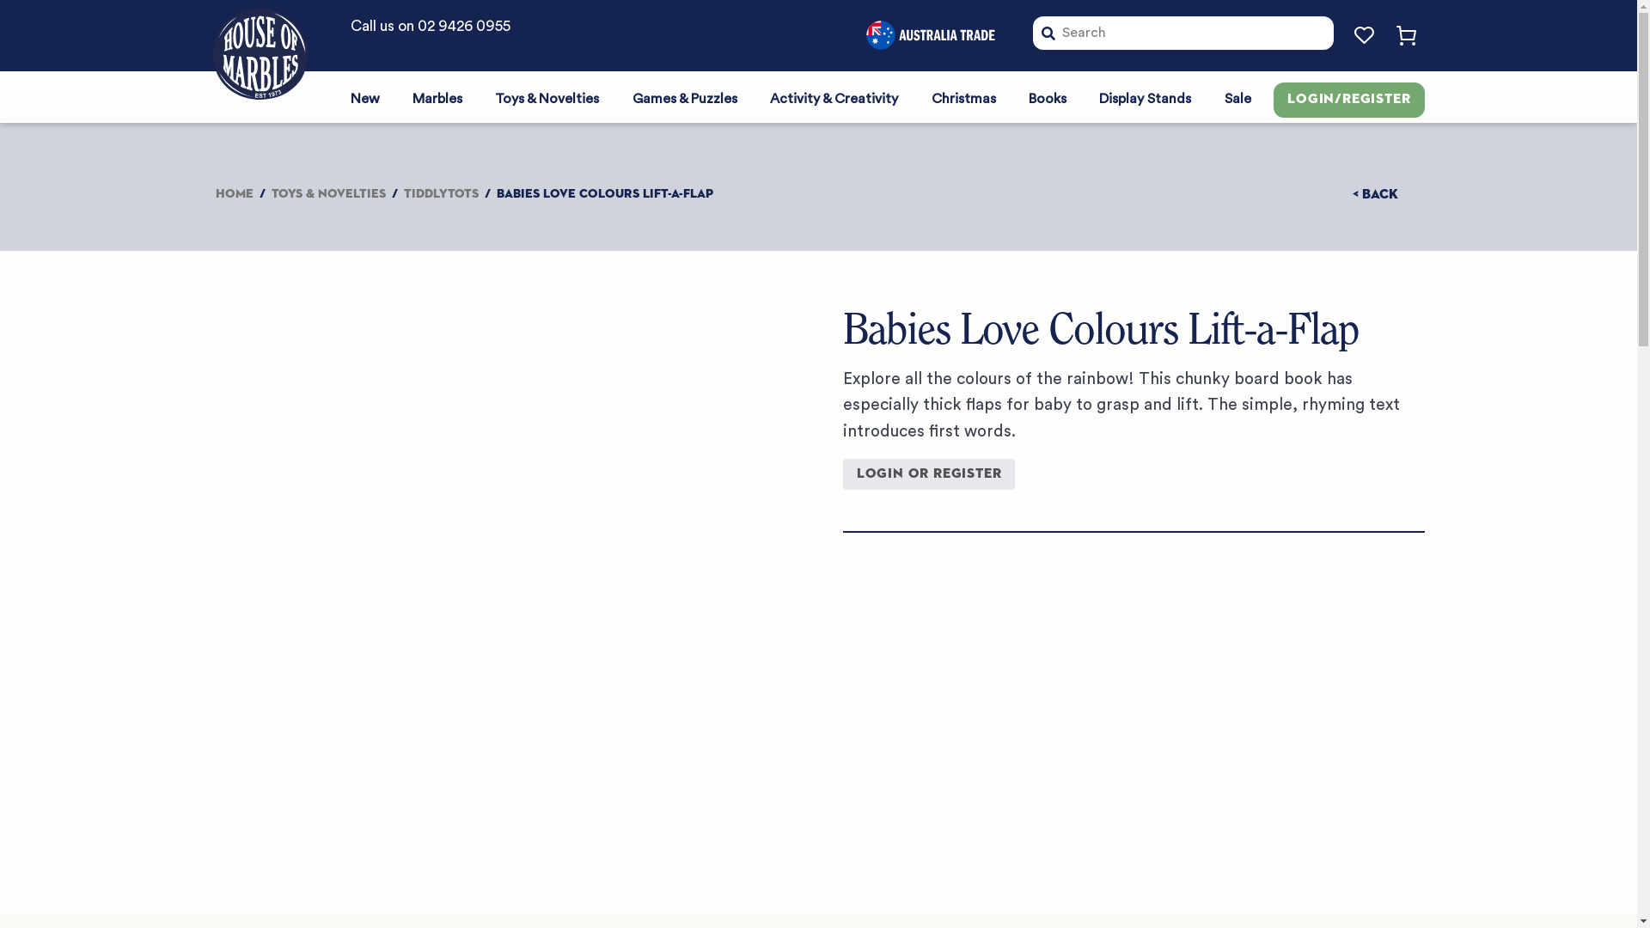 The height and width of the screenshot is (928, 1650). What do you see at coordinates (364, 97) in the screenshot?
I see `New` at bounding box center [364, 97].